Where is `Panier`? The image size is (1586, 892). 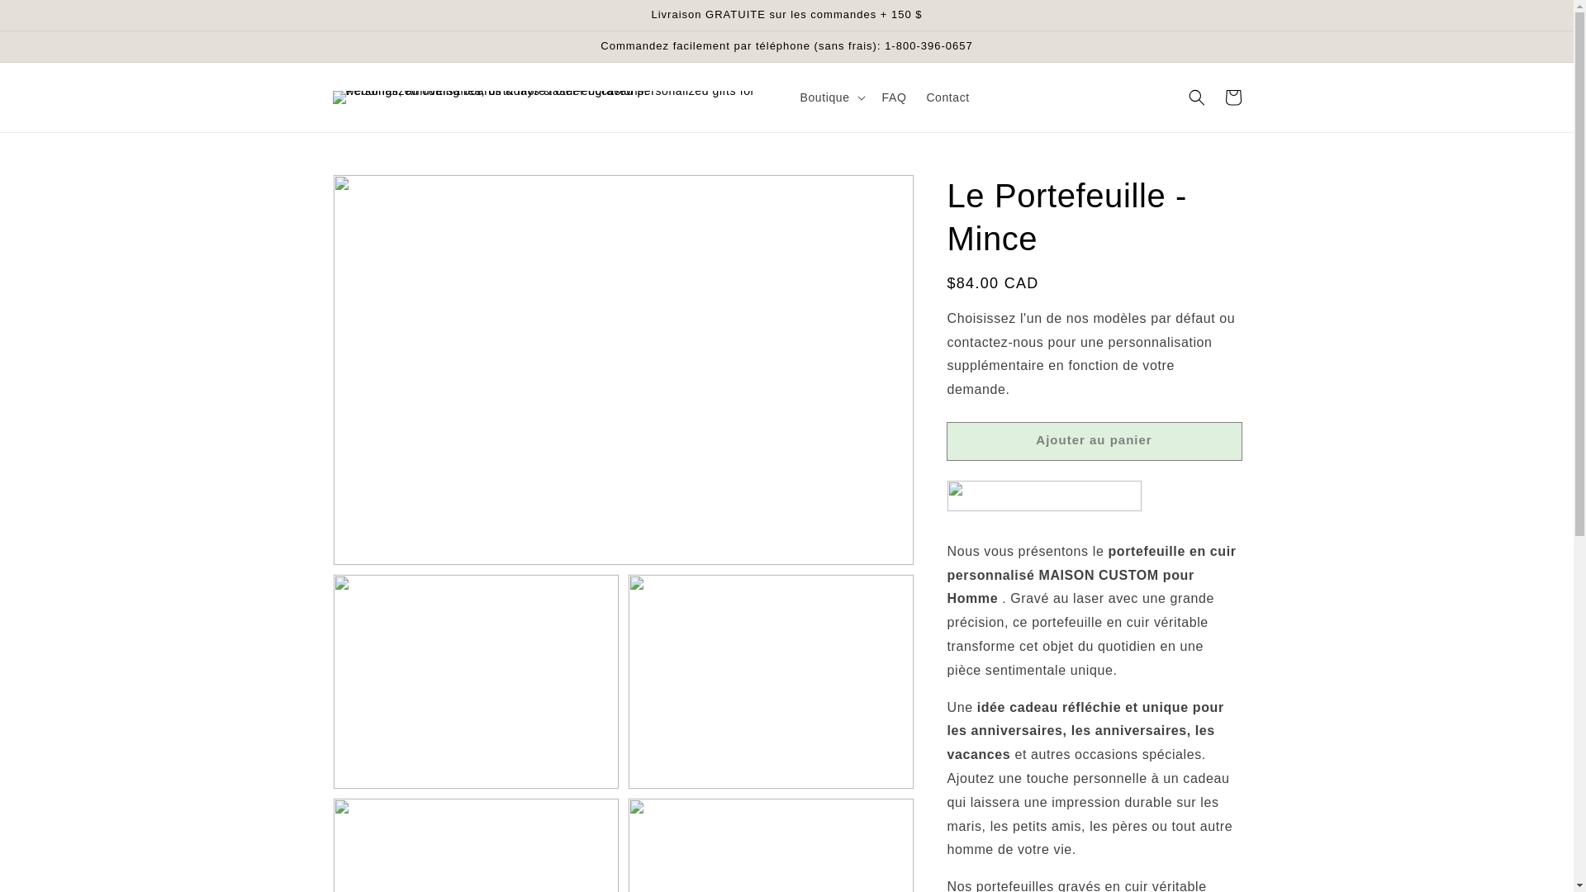
Panier is located at coordinates (1232, 97).